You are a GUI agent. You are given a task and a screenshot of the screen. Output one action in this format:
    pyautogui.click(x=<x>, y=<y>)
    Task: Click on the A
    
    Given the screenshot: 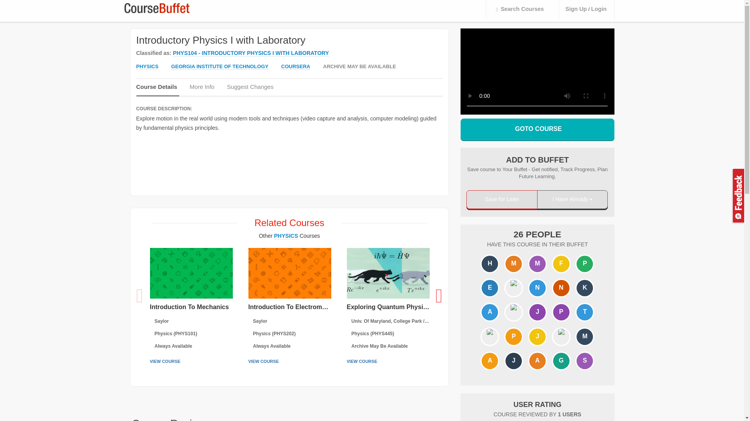 What is the action you would take?
    pyautogui.click(x=489, y=361)
    